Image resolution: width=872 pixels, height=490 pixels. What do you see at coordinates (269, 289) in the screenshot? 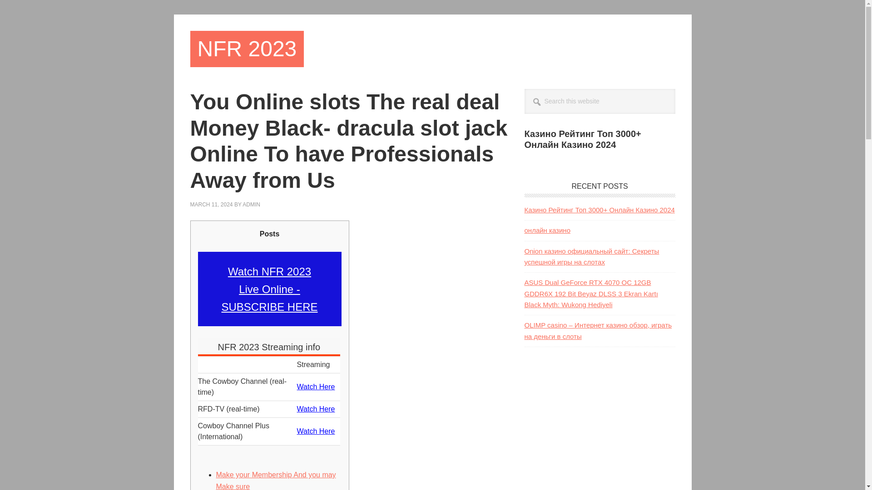
I see `Watch NFR 2023 Live Online - SUBSCRIBE HERE` at bounding box center [269, 289].